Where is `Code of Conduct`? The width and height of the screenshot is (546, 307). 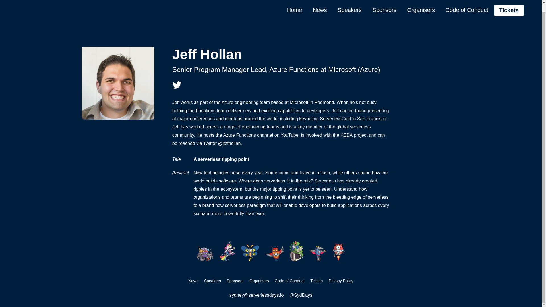
Code of Conduct is located at coordinates (467, 4).